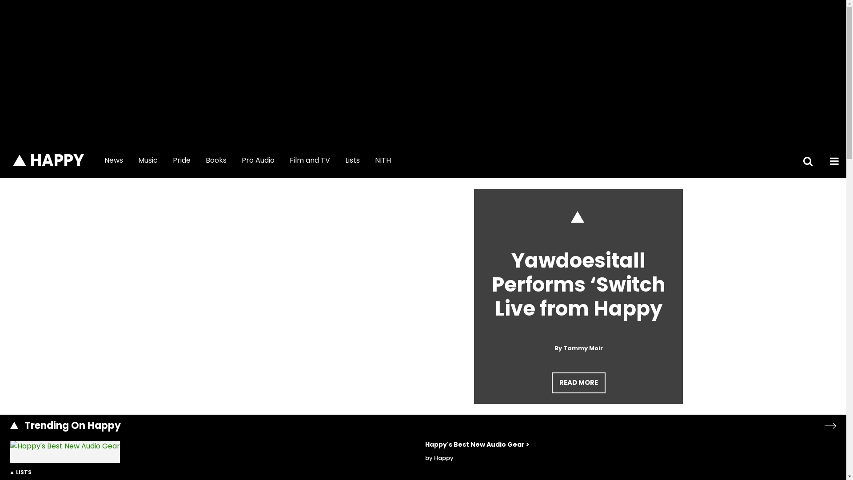  I want to click on NITH, so click(383, 160).